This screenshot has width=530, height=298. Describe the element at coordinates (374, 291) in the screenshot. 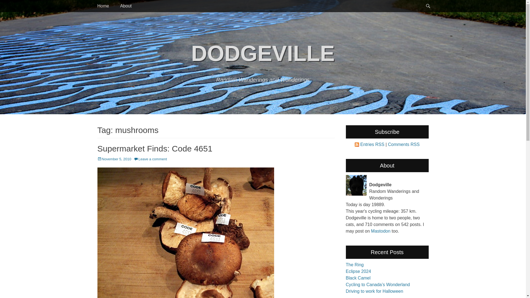

I see `Driving to work for Halloween` at that location.